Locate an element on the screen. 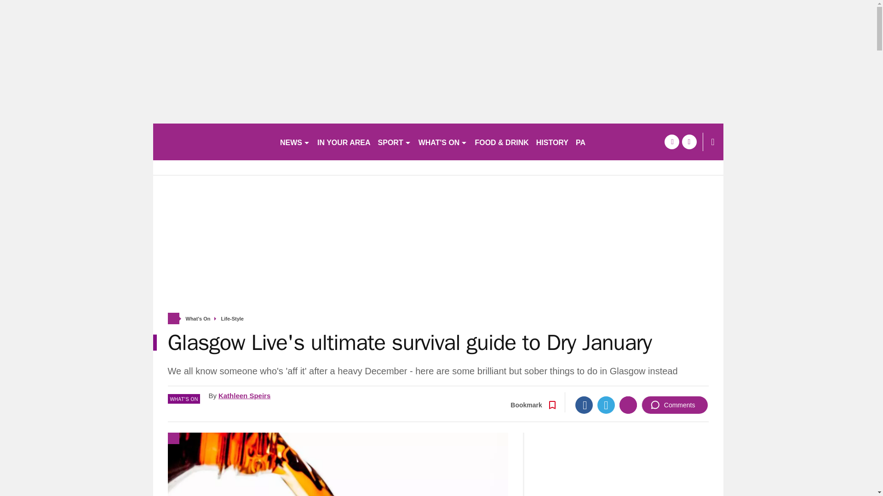 This screenshot has width=883, height=496. NEWS is located at coordinates (294, 141).